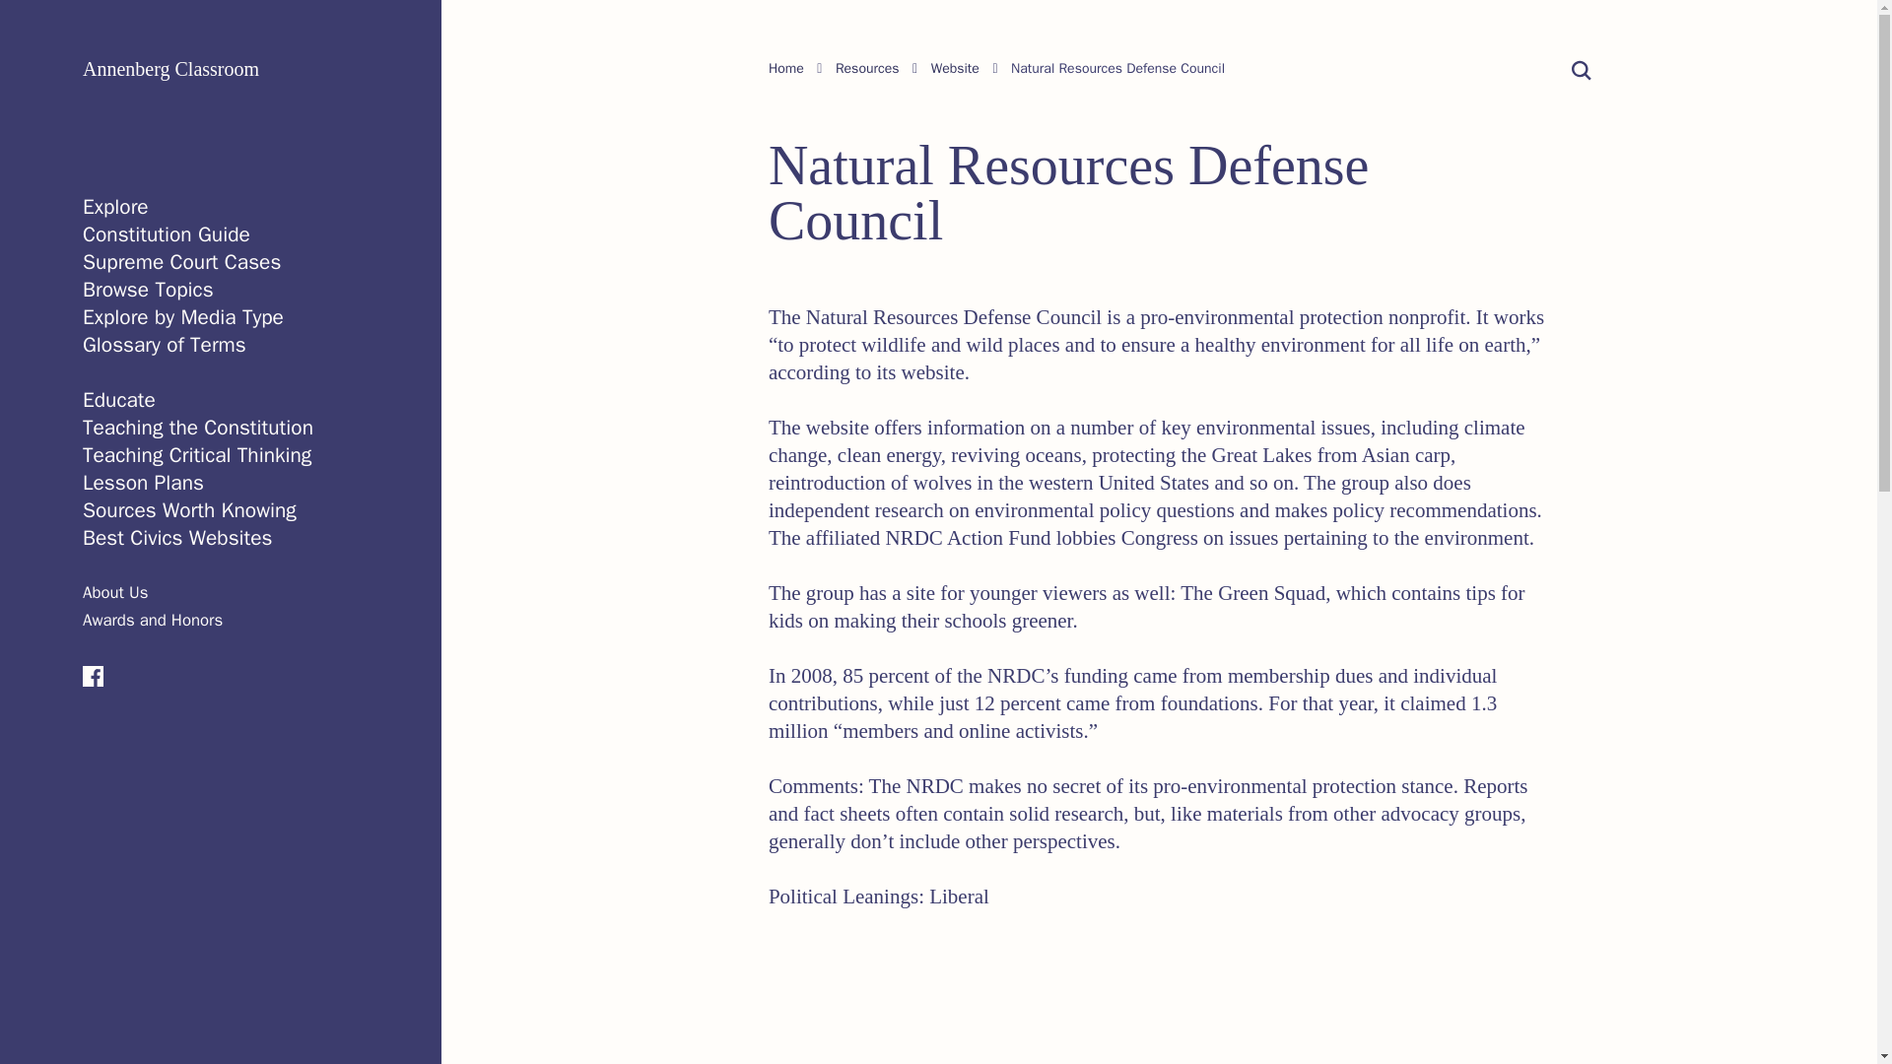 This screenshot has height=1064, width=1892. I want to click on Explore, so click(116, 206).